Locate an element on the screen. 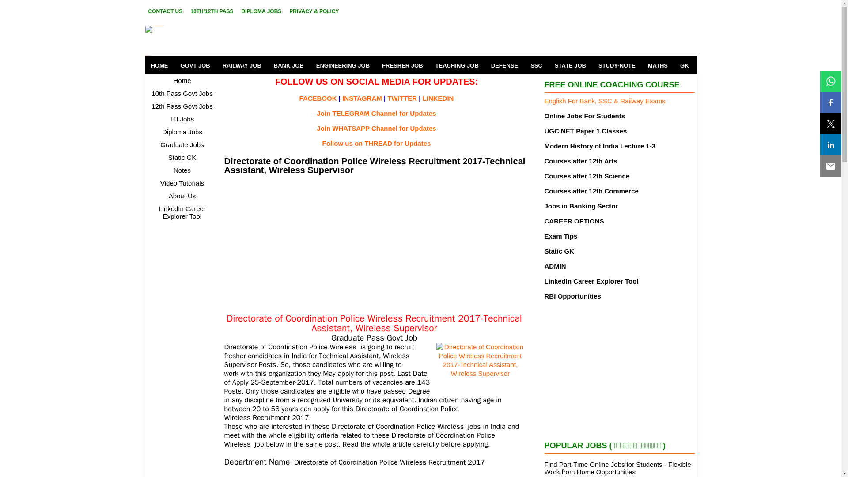 This screenshot has width=848, height=477. BANK JOB is located at coordinates (289, 65).